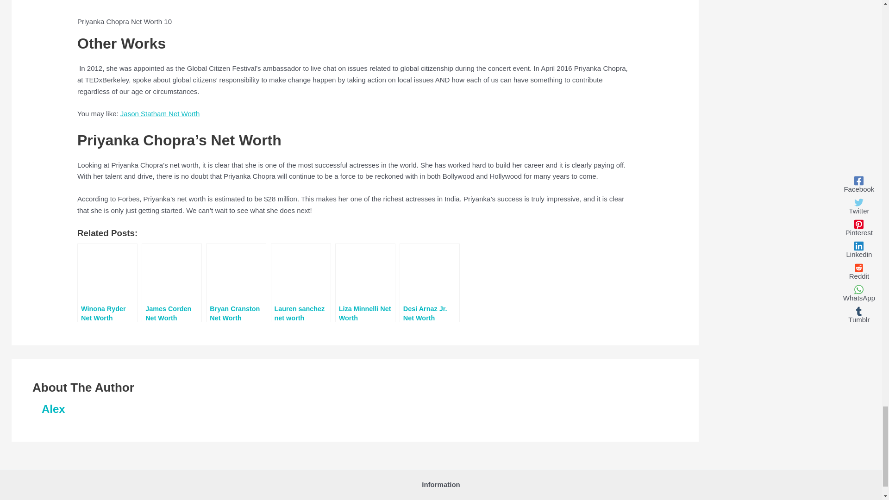  I want to click on winona ryder net worth 11, so click(107, 274).